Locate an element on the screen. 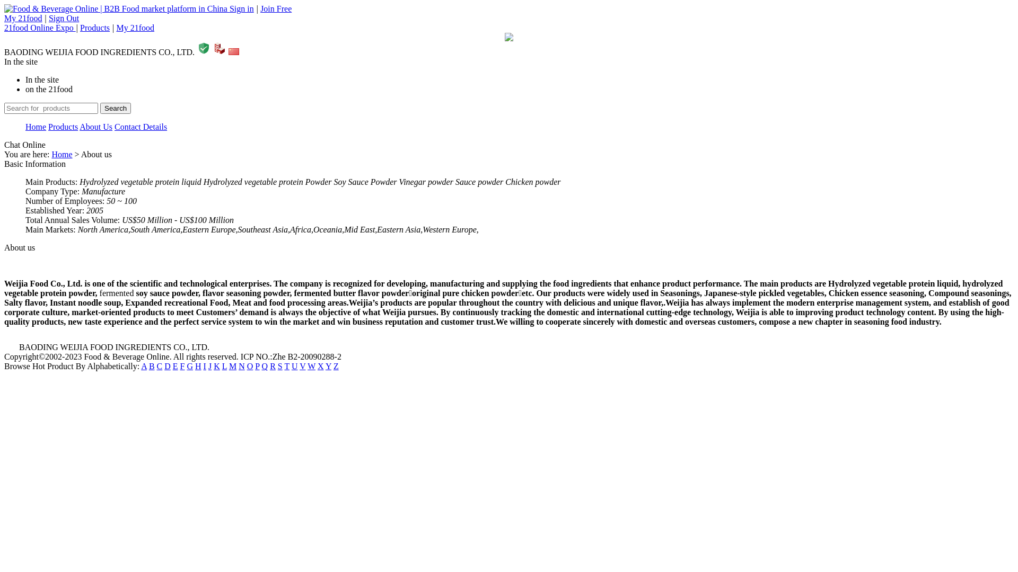  B is located at coordinates (152, 367).